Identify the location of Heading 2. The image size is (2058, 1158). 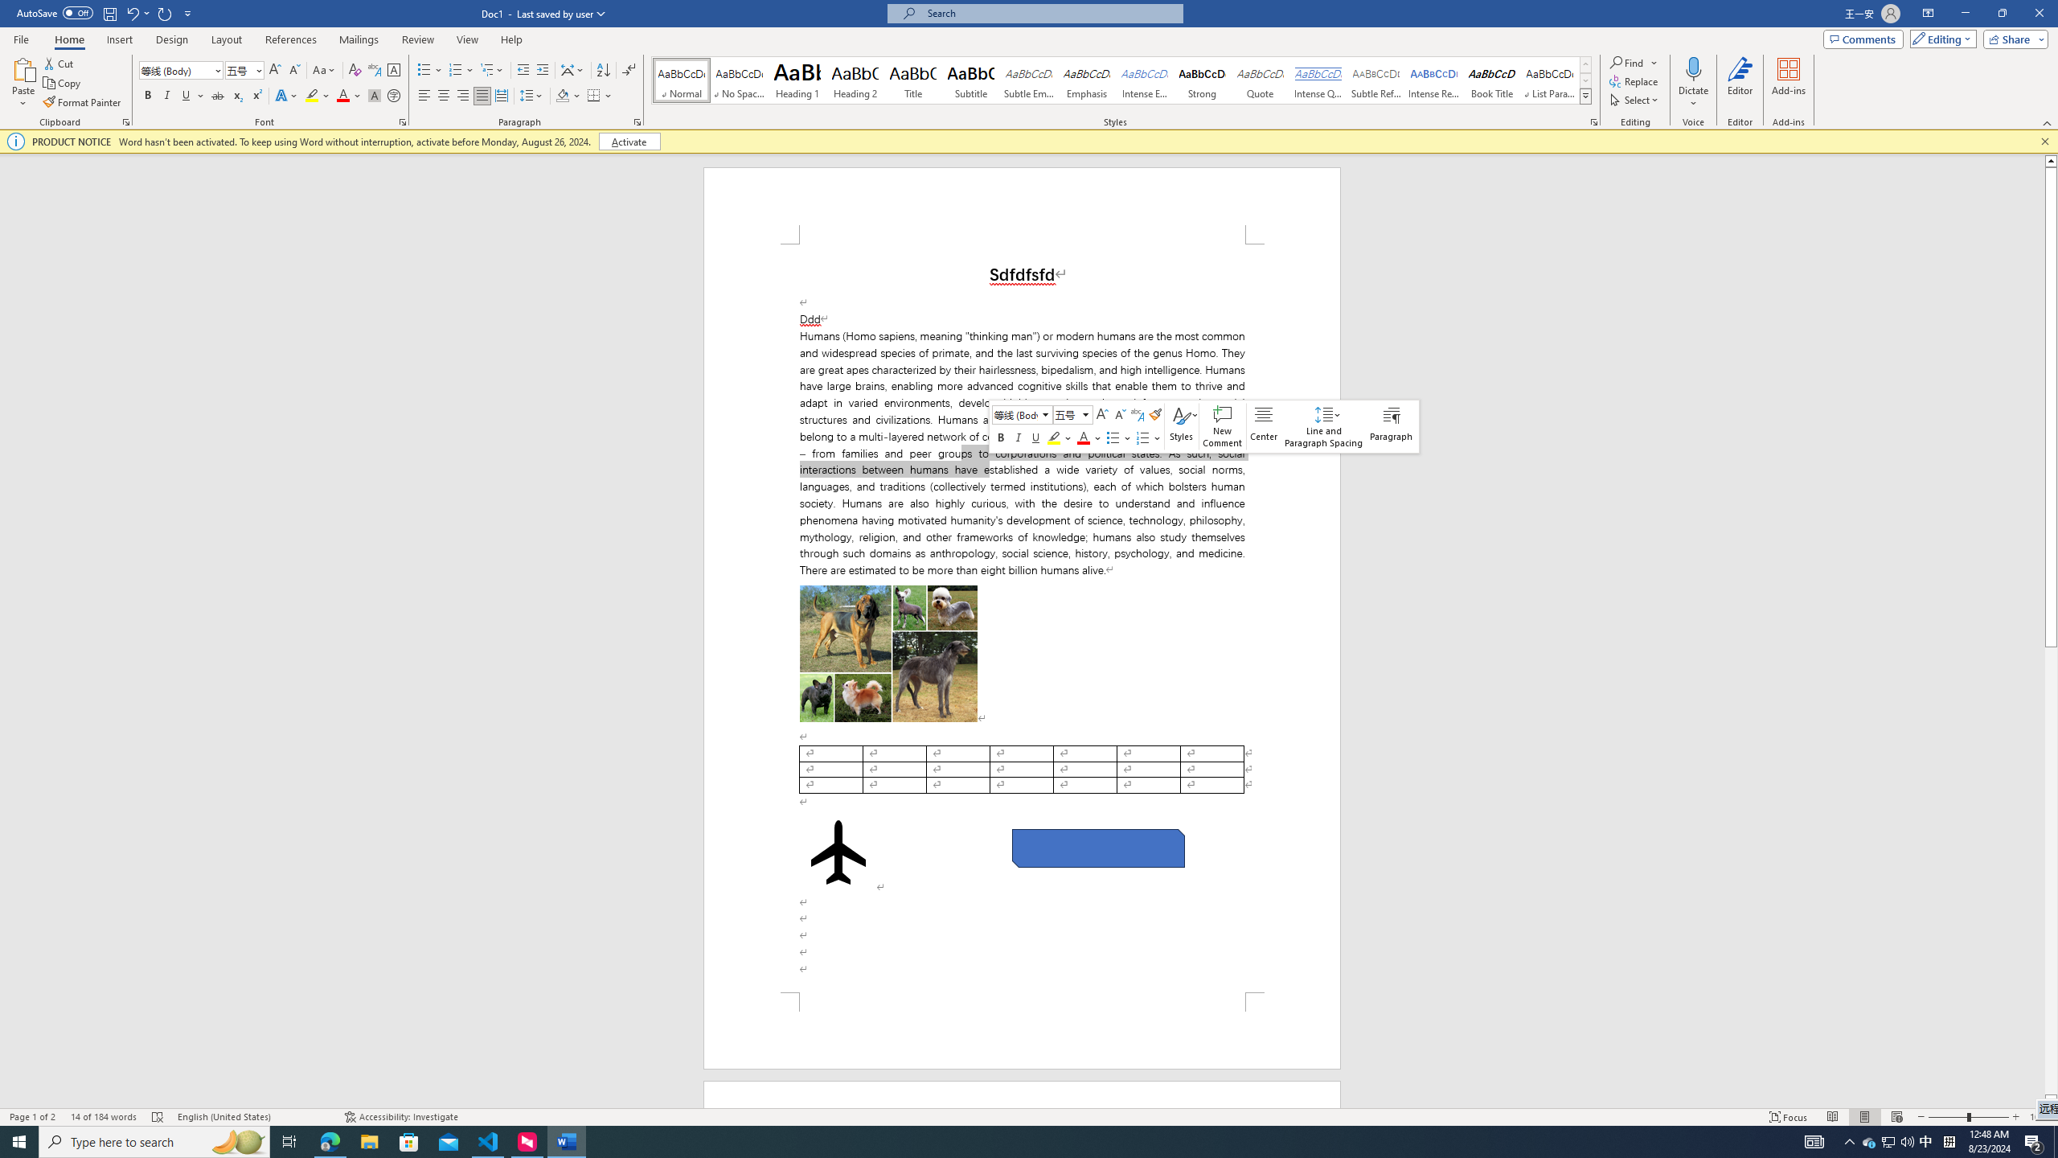
(855, 80).